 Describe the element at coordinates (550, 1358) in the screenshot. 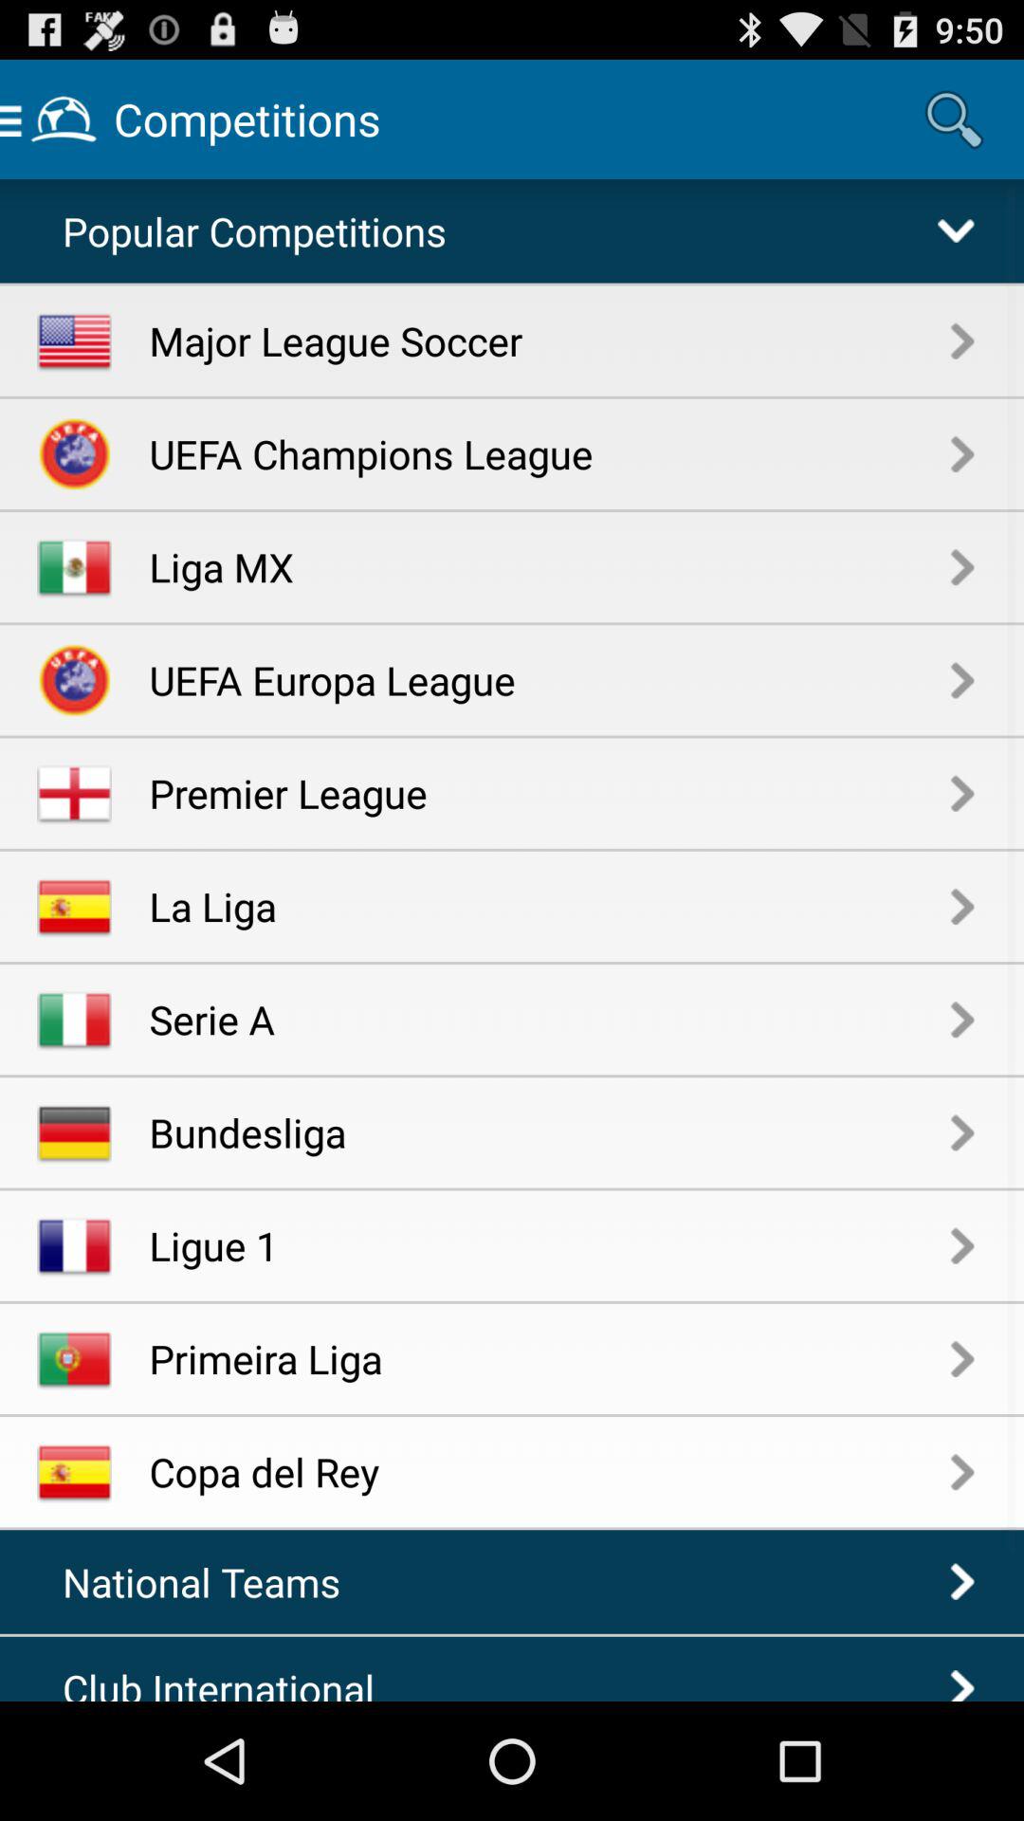

I see `scroll until primeira liga app` at that location.